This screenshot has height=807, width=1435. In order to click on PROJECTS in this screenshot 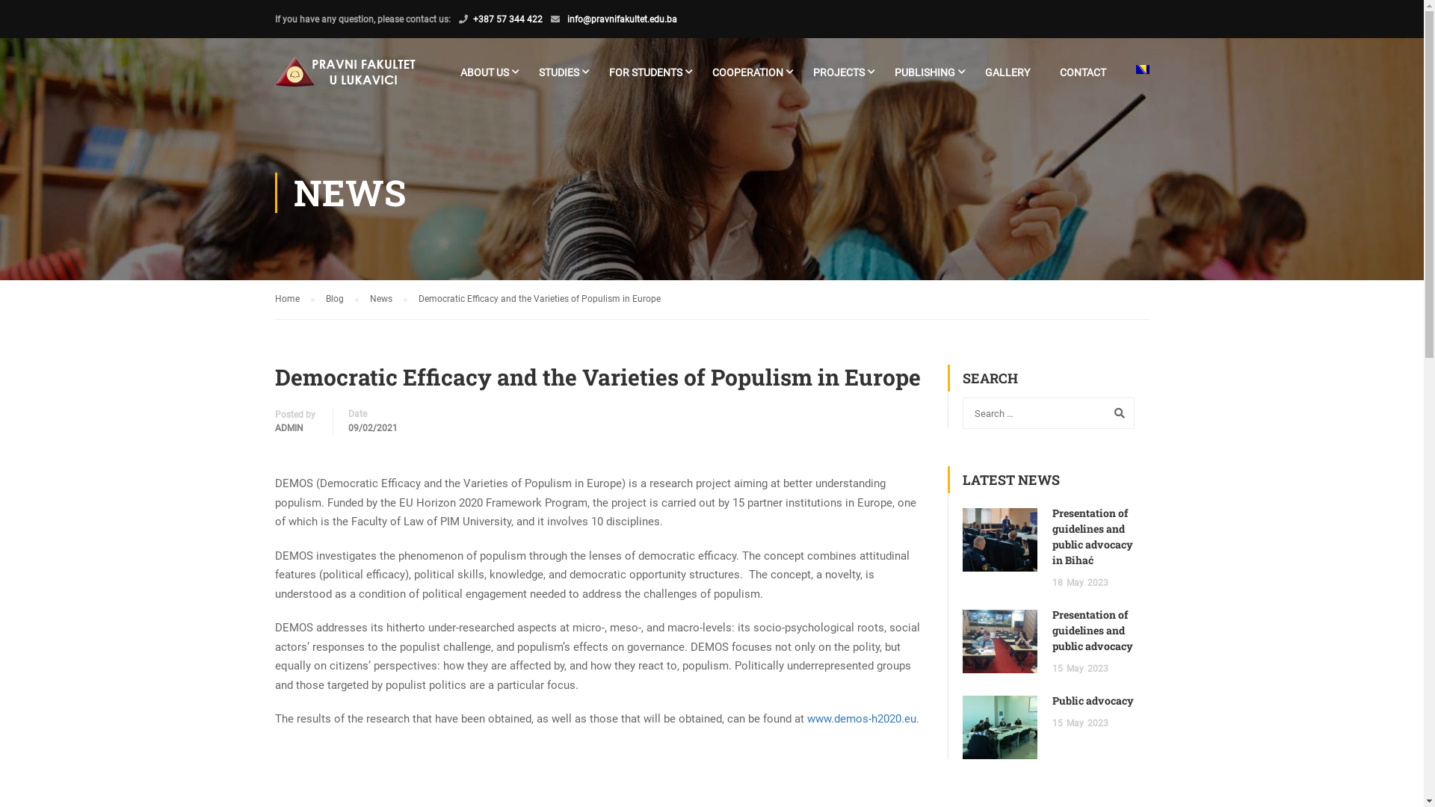, I will do `click(839, 79)`.